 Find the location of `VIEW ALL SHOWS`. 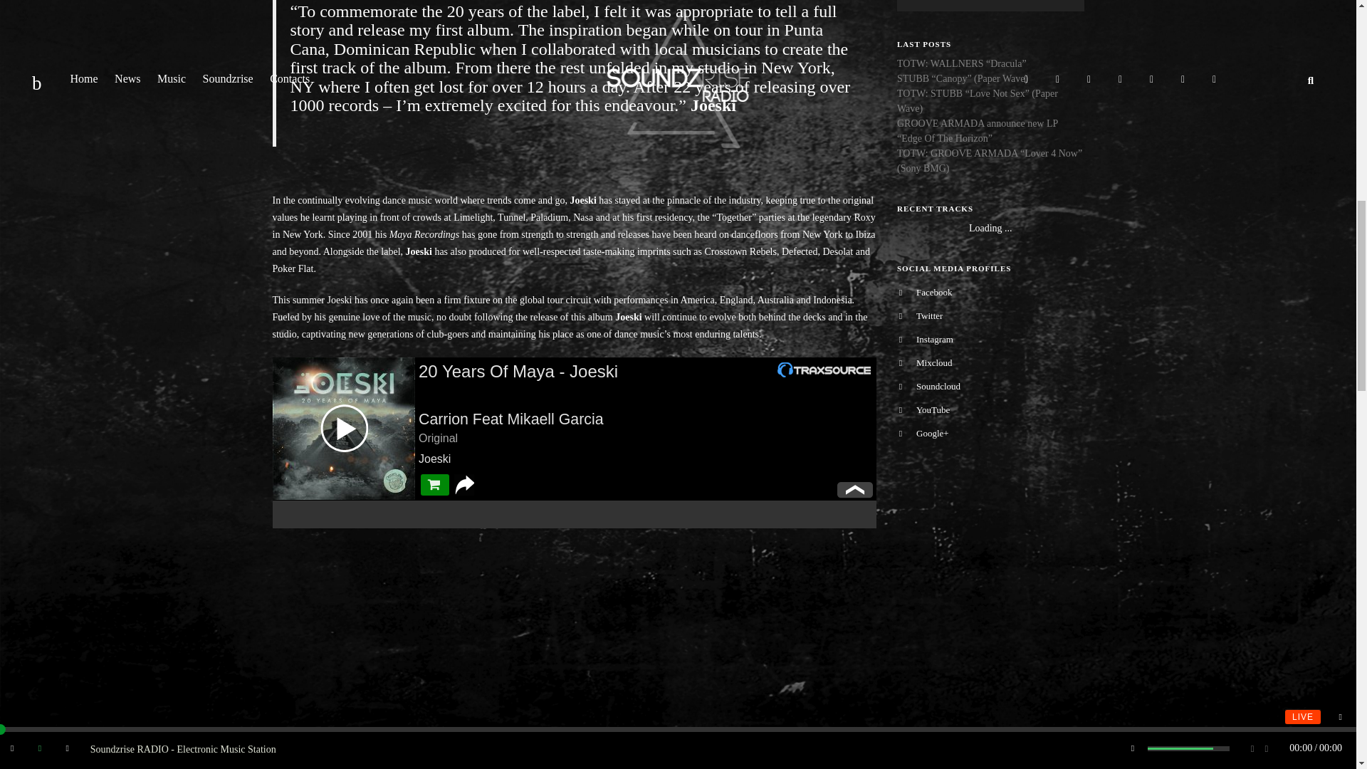

VIEW ALL SHOWS is located at coordinates (990, 6).